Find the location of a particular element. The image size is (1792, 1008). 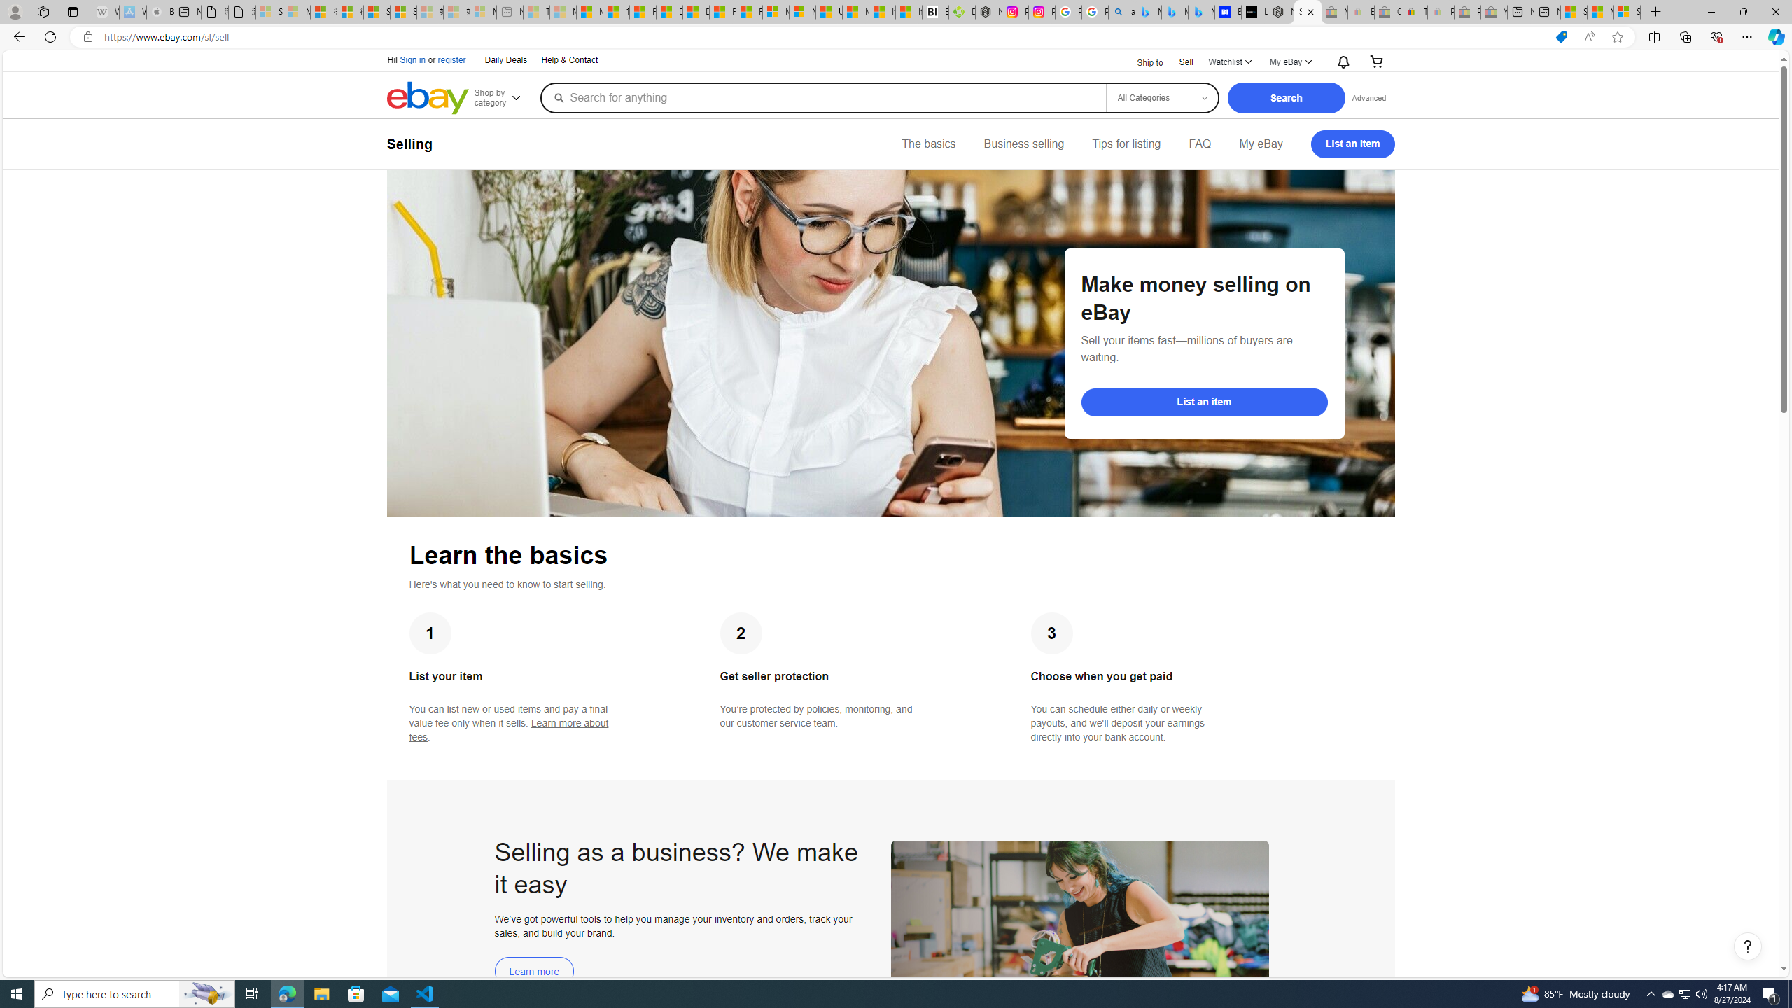

Select a category for search is located at coordinates (1162, 97).